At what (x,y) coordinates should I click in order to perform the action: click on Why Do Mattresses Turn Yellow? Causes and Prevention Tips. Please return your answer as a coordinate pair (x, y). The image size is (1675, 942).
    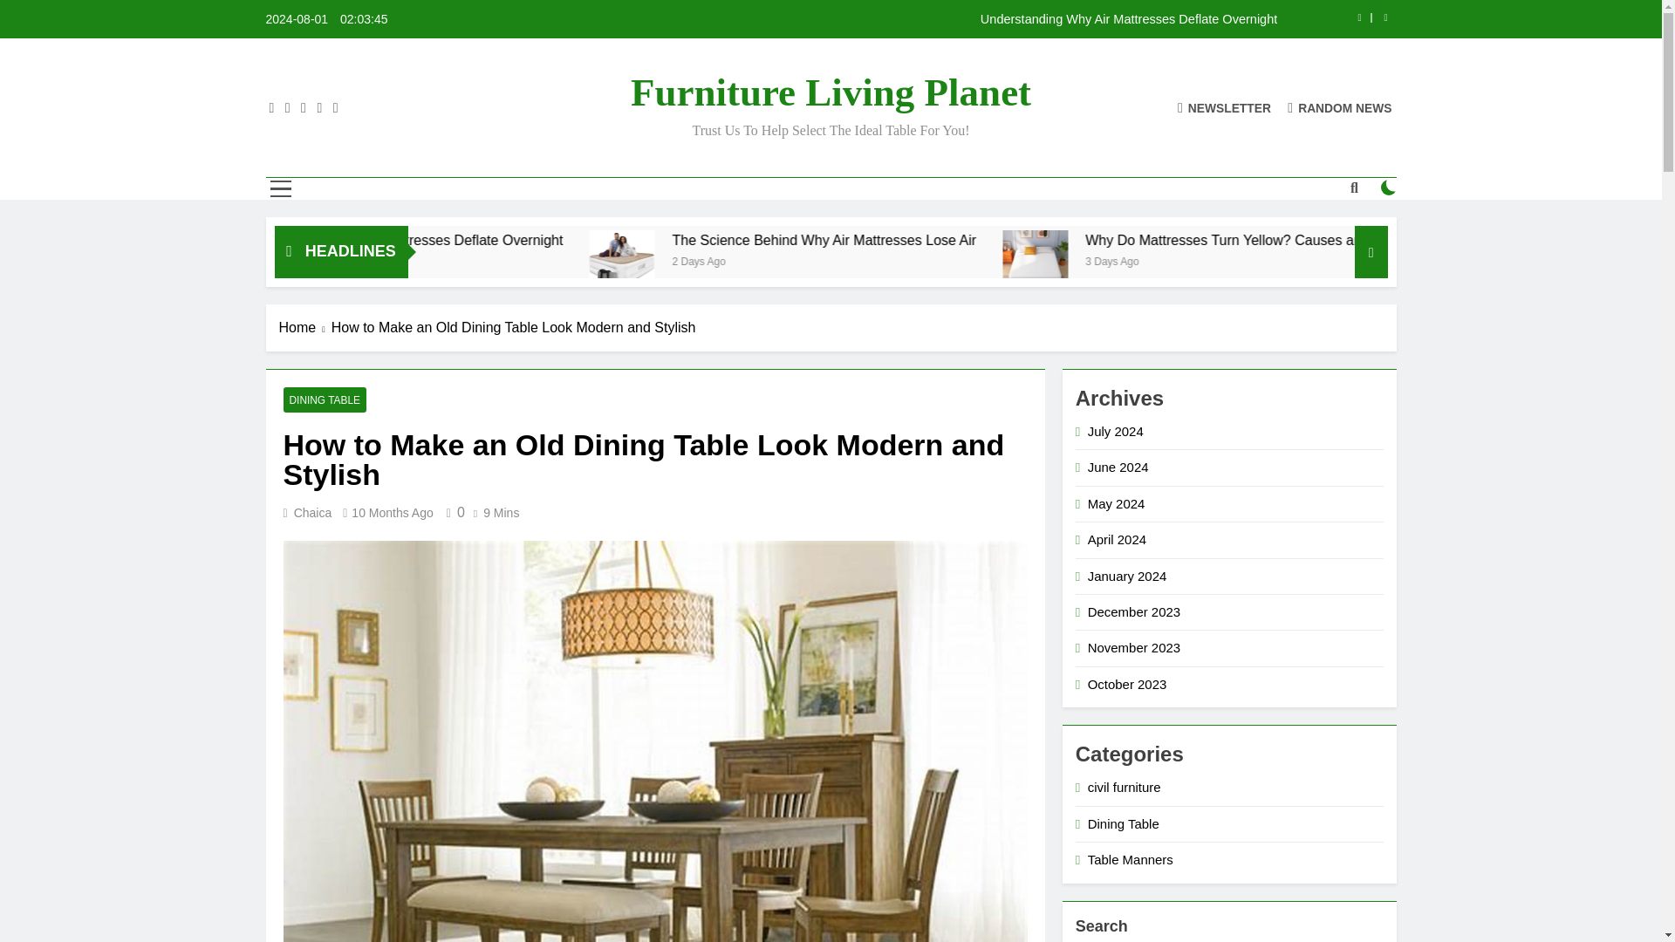
    Looking at the image, I should click on (1195, 263).